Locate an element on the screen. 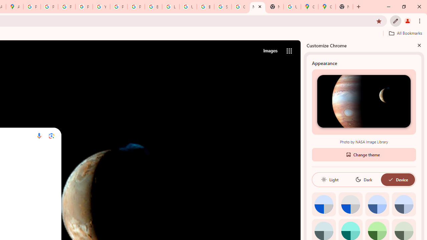 The image size is (427, 240). Search by voice is located at coordinates (39, 136).